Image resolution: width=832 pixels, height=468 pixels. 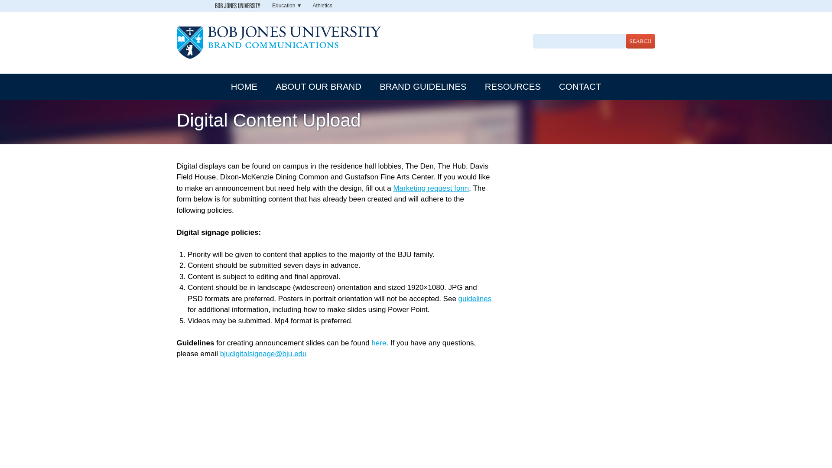 What do you see at coordinates (244, 87) in the screenshot?
I see `HOME` at bounding box center [244, 87].